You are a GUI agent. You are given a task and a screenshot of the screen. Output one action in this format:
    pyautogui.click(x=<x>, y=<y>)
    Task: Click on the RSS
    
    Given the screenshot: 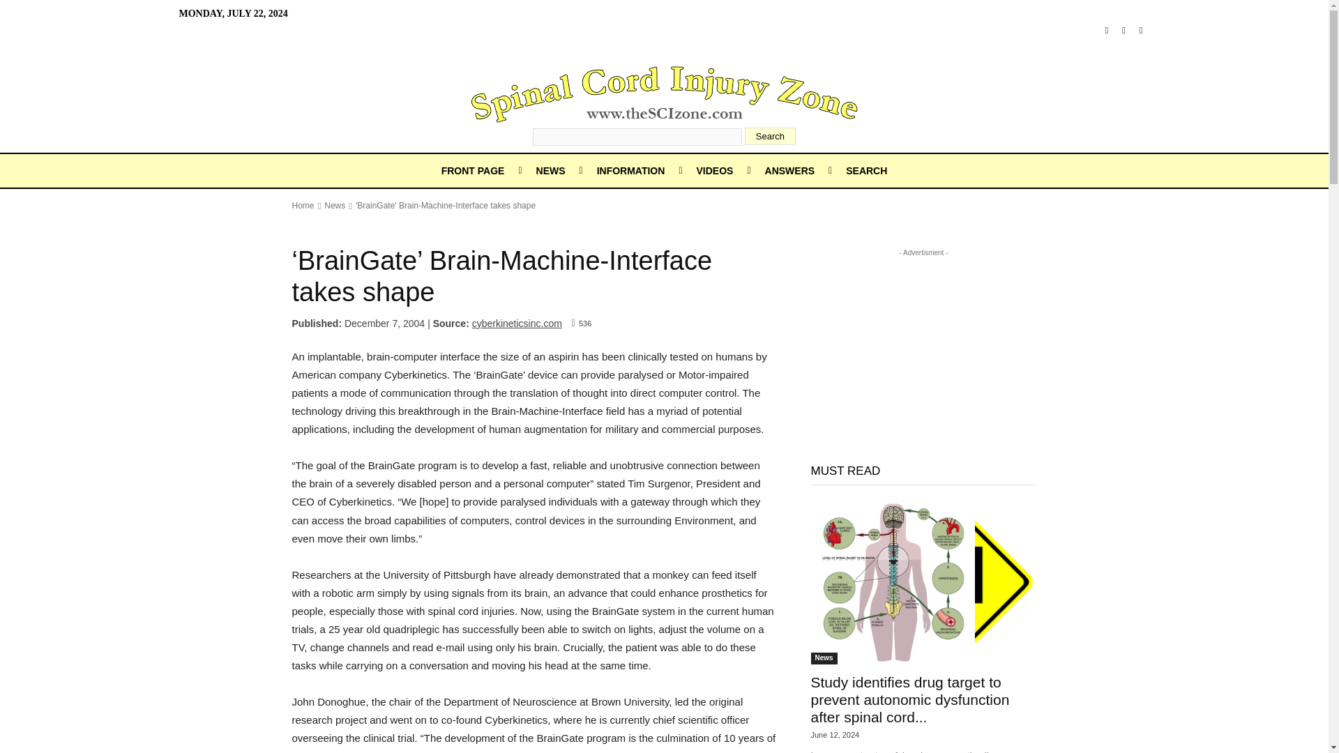 What is the action you would take?
    pyautogui.click(x=1124, y=31)
    